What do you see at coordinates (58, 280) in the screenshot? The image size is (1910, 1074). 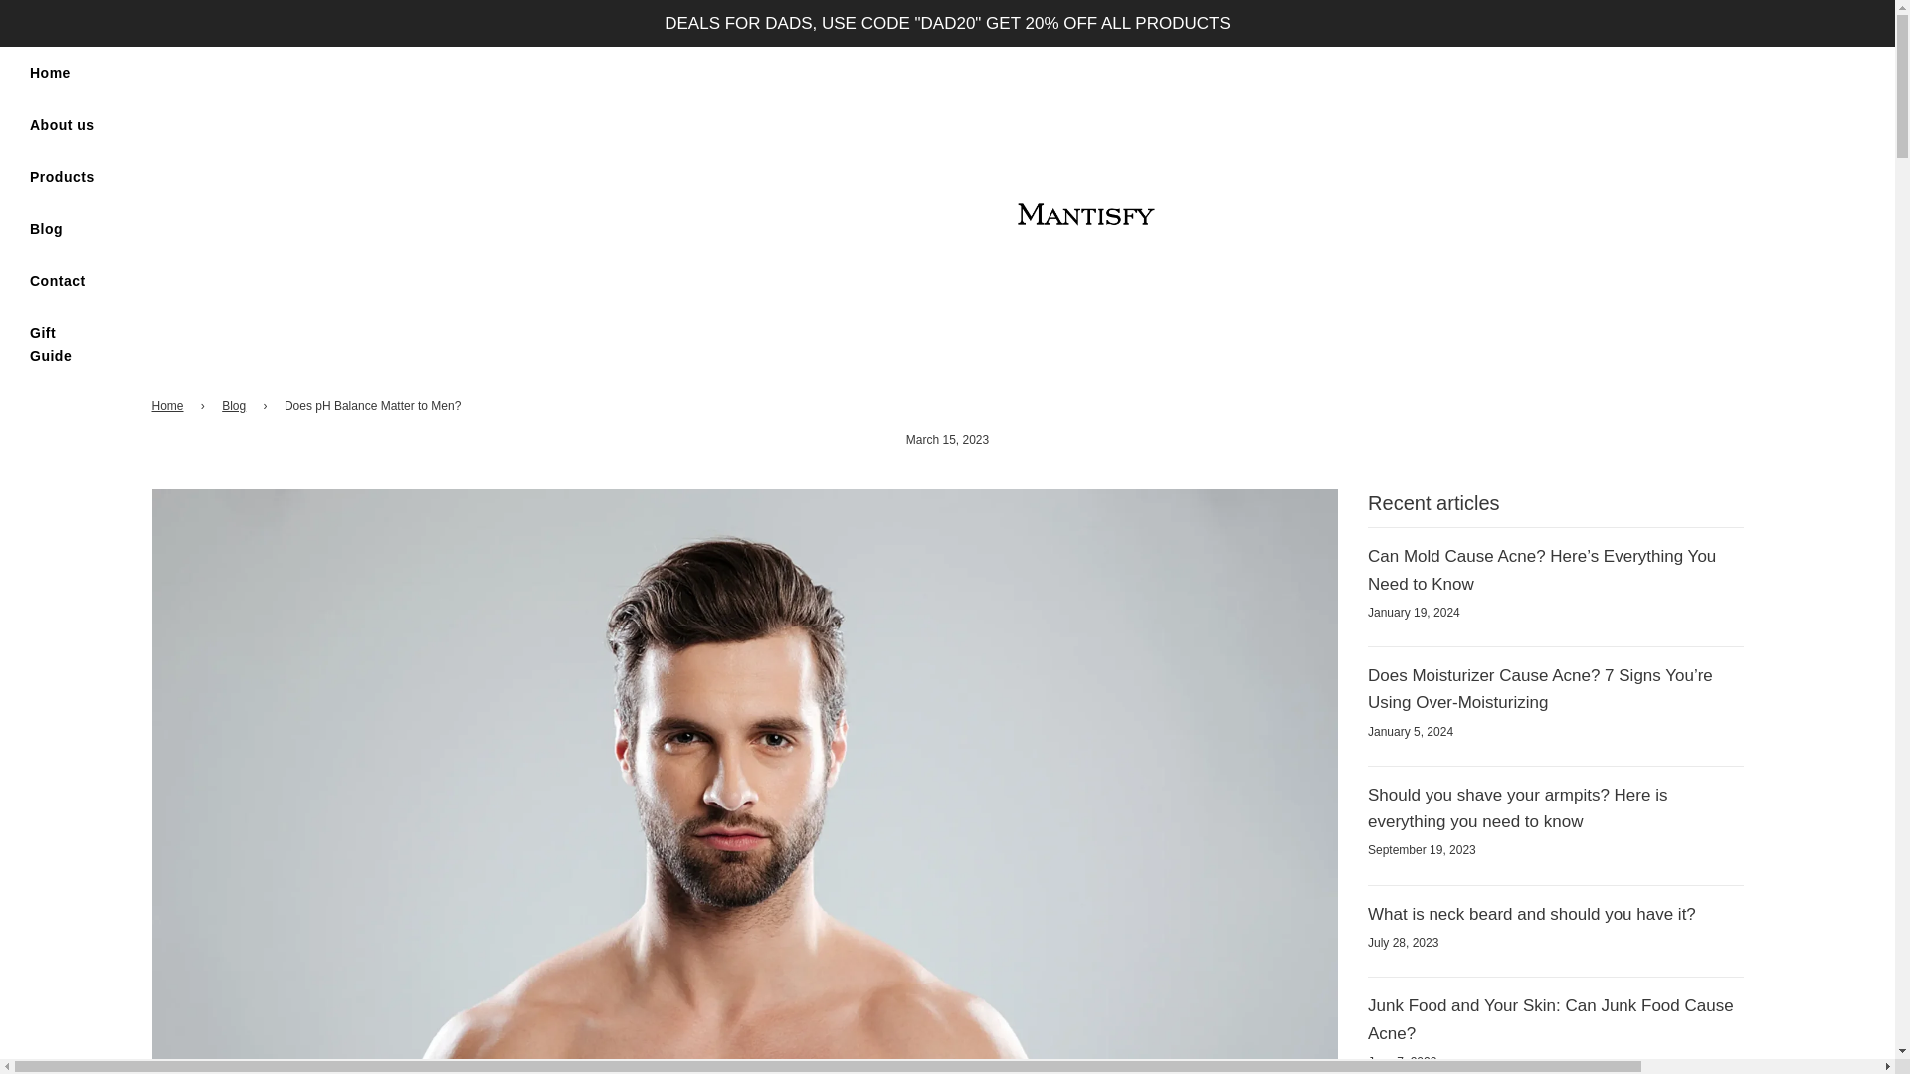 I see `Contact` at bounding box center [58, 280].